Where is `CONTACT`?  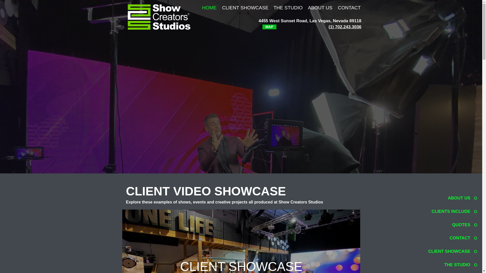
CONTACT is located at coordinates (349, 8).